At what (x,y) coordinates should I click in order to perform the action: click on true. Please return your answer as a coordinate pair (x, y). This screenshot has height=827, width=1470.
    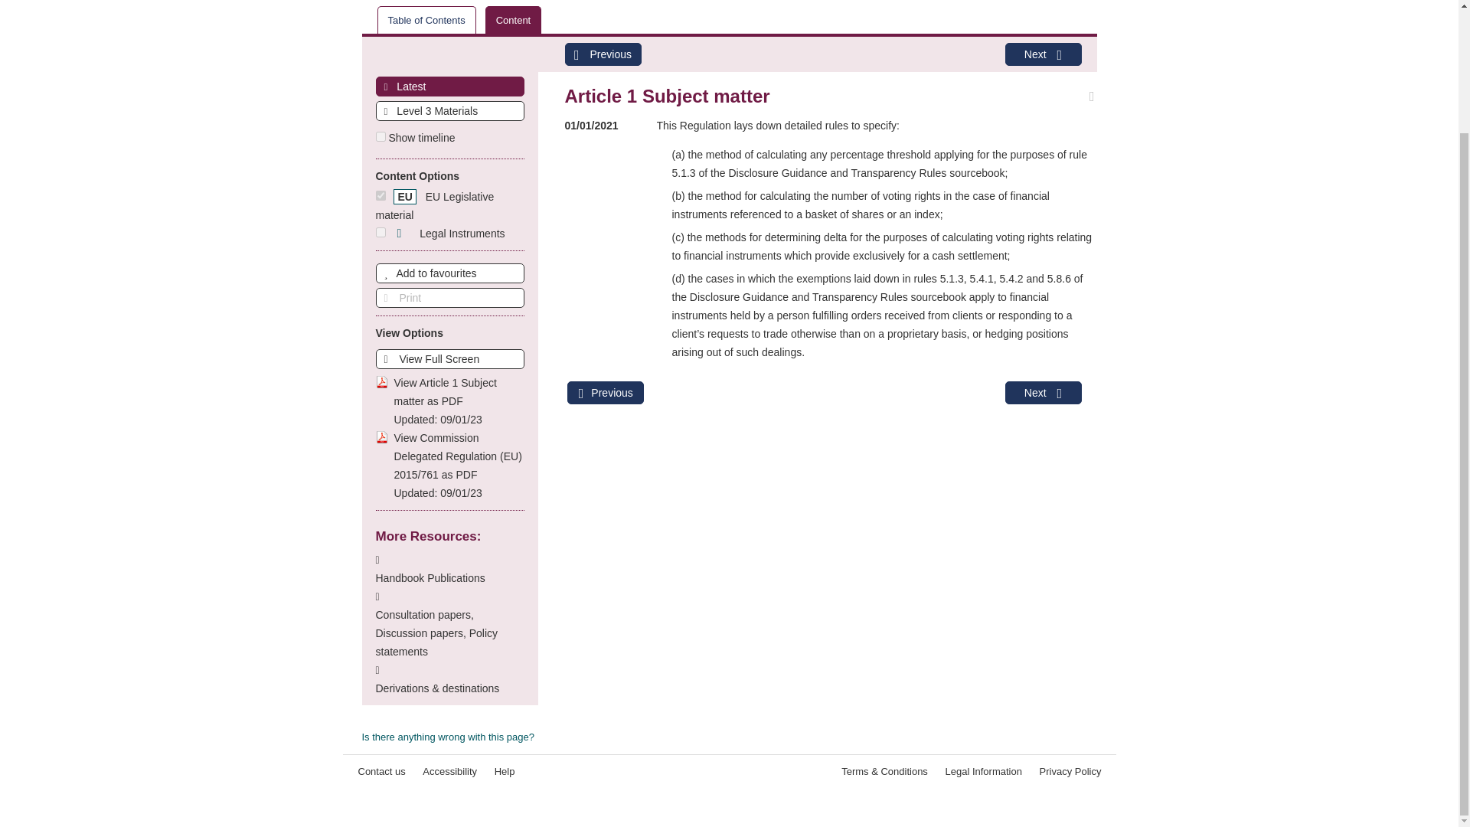
    Looking at the image, I should click on (380, 136).